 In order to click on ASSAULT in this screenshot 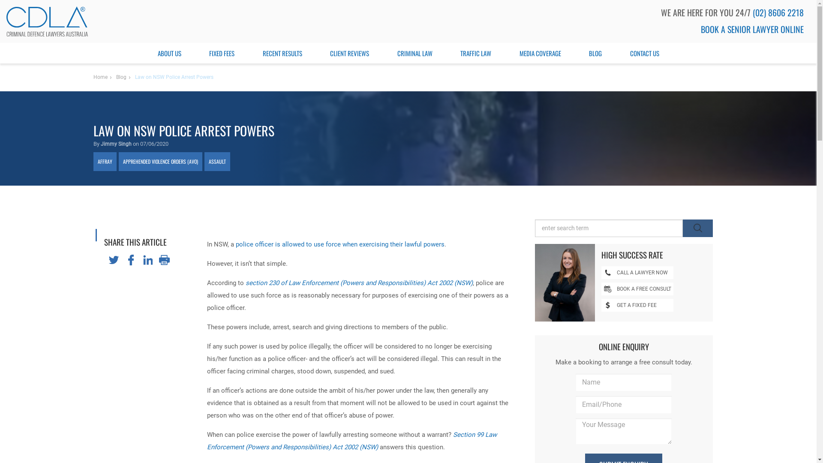, I will do `click(217, 162)`.